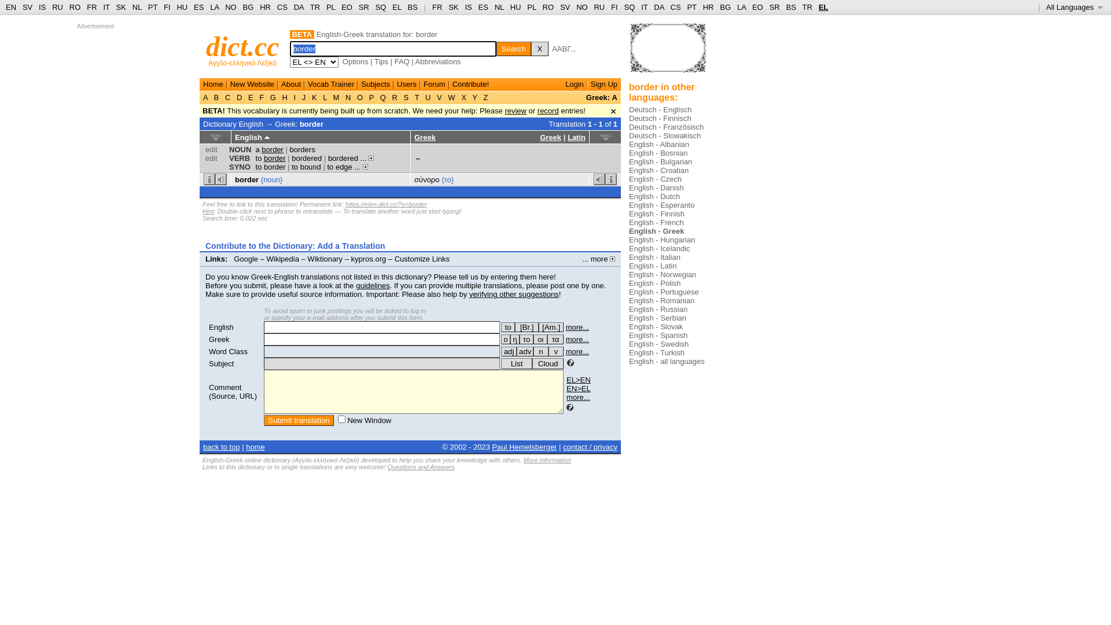 This screenshot has height=625, width=1111. Describe the element at coordinates (355, 61) in the screenshot. I see `Options` at that location.